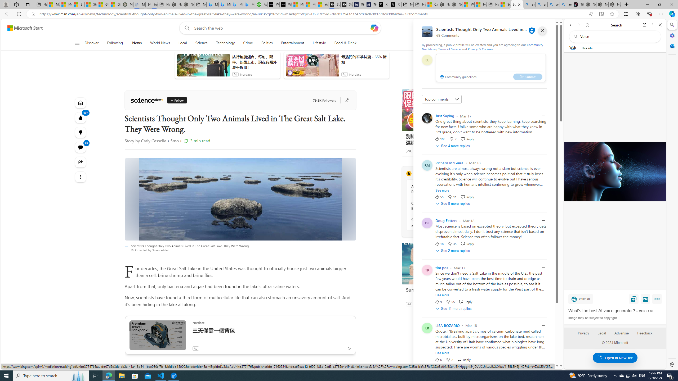 This screenshot has width=678, height=381. What do you see at coordinates (468, 43) in the screenshot?
I see `Personalize` at bounding box center [468, 43].